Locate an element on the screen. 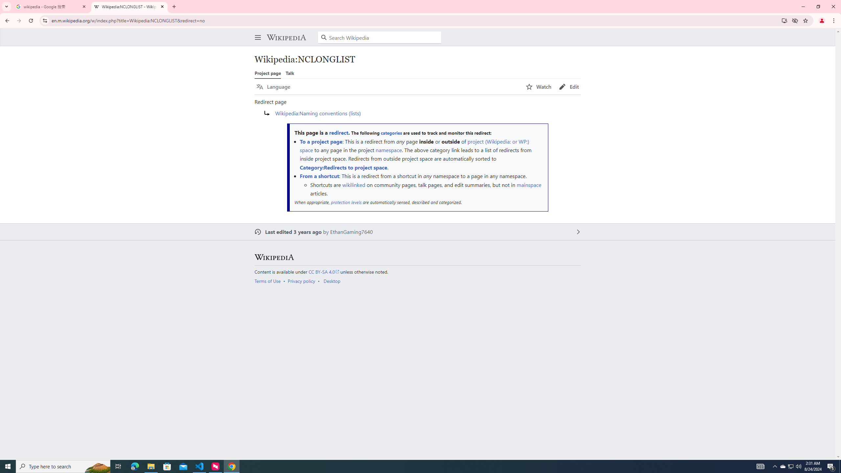  project (Wikipedia: or WP:) space is located at coordinates (414, 145).